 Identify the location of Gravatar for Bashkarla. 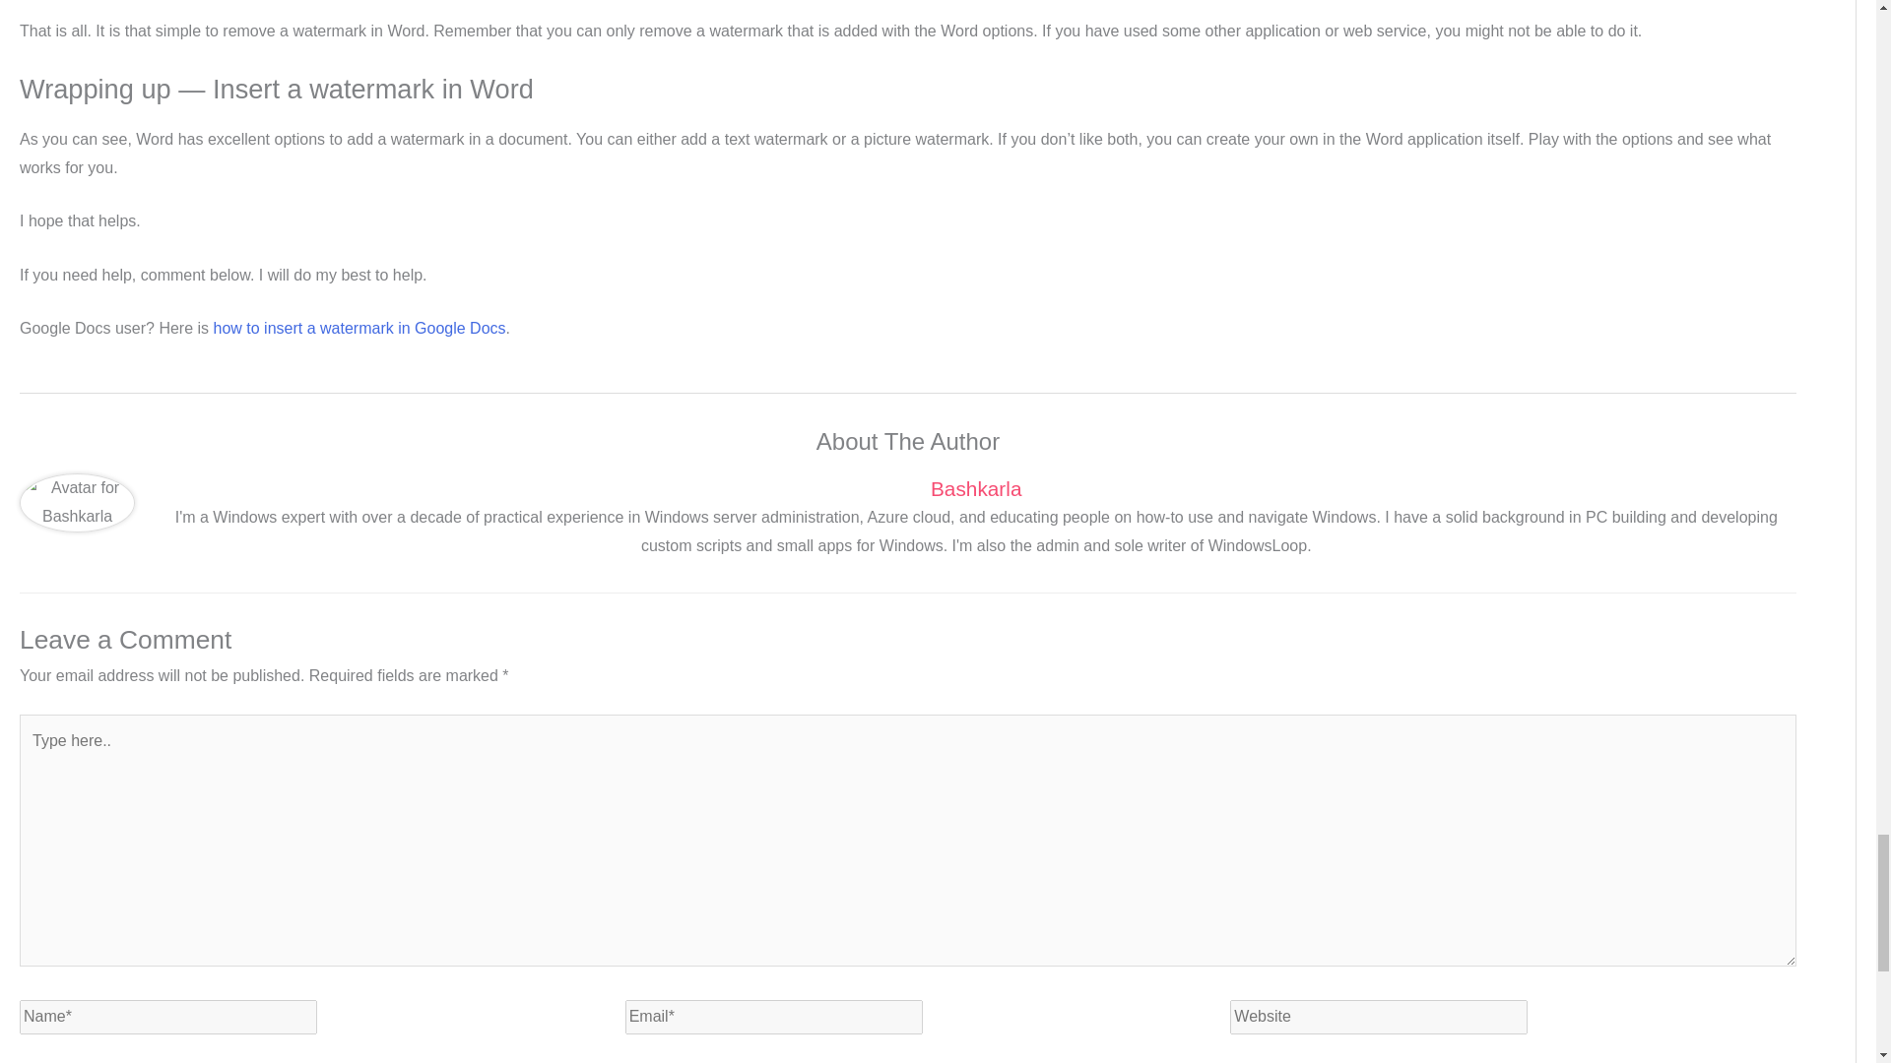
(77, 502).